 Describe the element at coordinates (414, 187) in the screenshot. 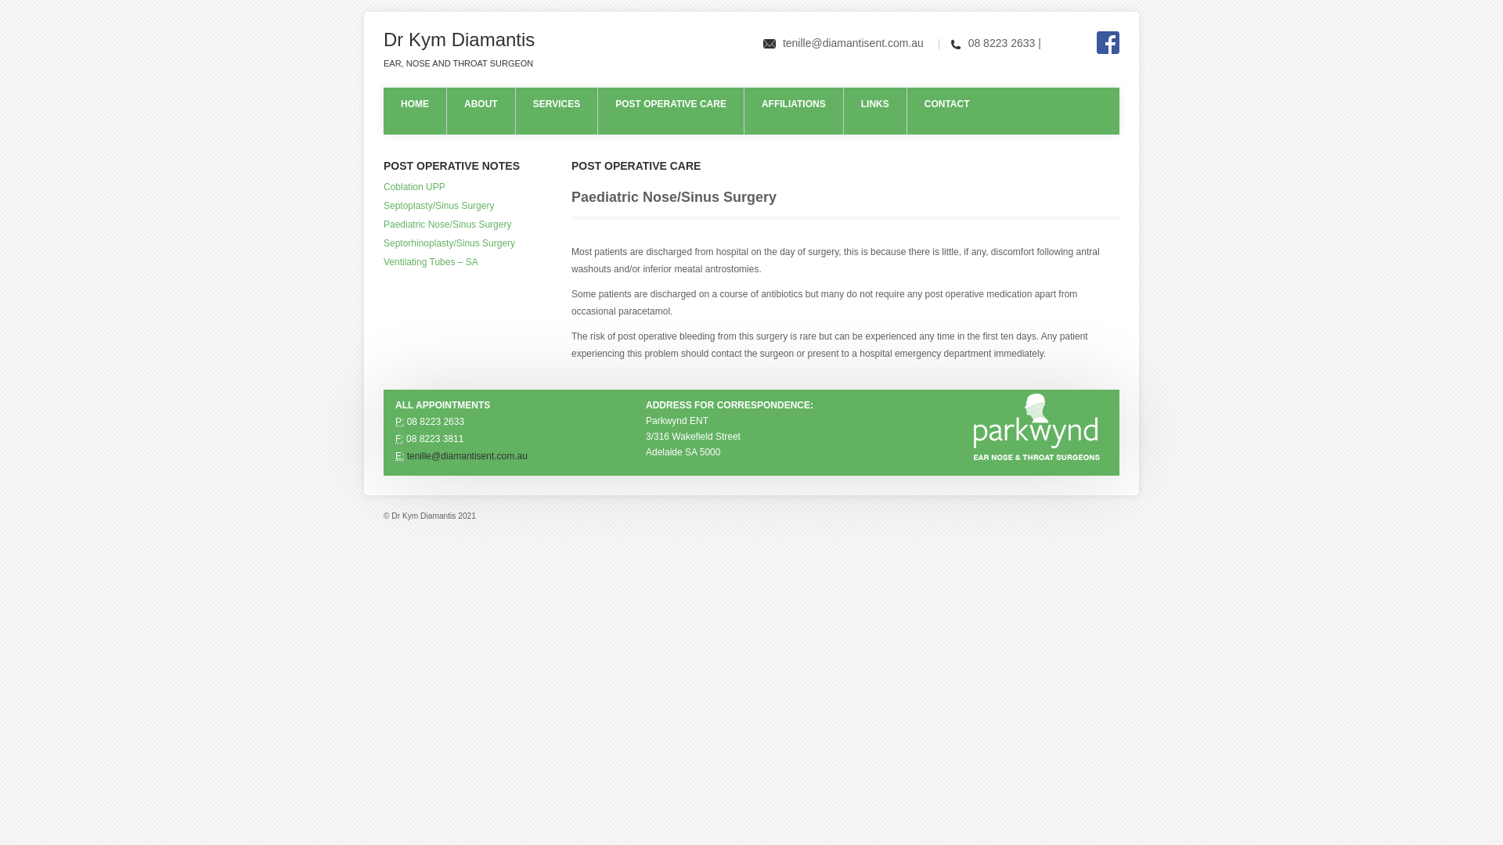

I see `Coblation UPP` at that location.